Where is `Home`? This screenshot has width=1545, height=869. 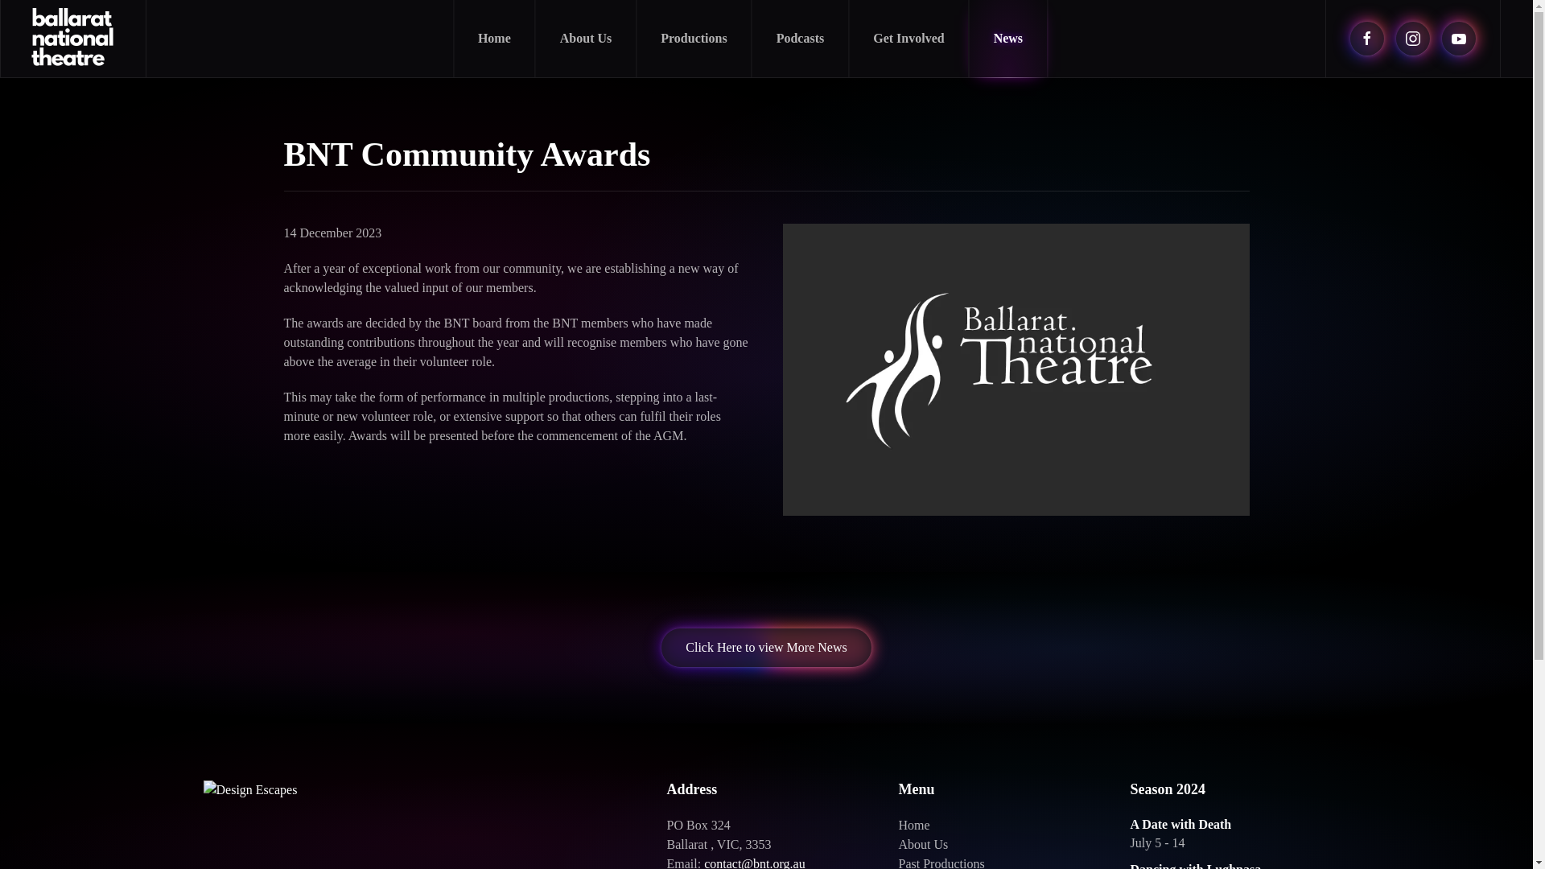
Home is located at coordinates (494, 39).